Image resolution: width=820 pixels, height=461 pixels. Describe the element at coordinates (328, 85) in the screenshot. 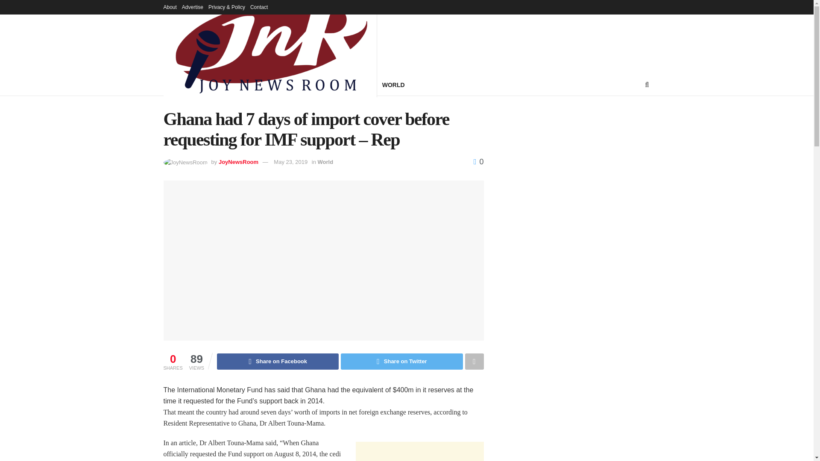

I see `LOCAL` at that location.